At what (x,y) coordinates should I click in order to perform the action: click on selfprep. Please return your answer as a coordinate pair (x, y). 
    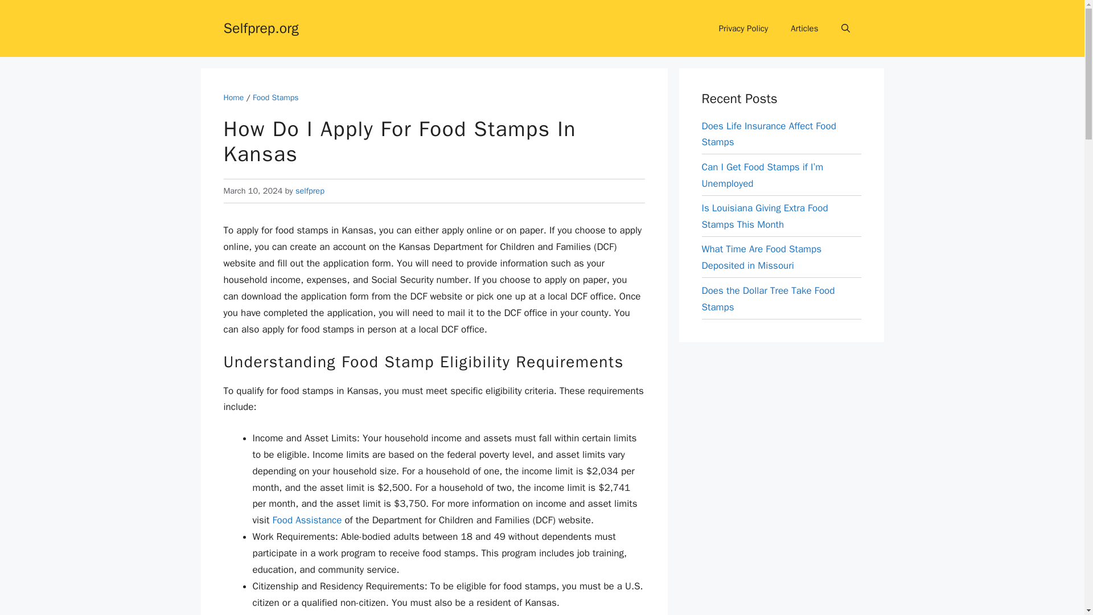
    Looking at the image, I should click on (310, 191).